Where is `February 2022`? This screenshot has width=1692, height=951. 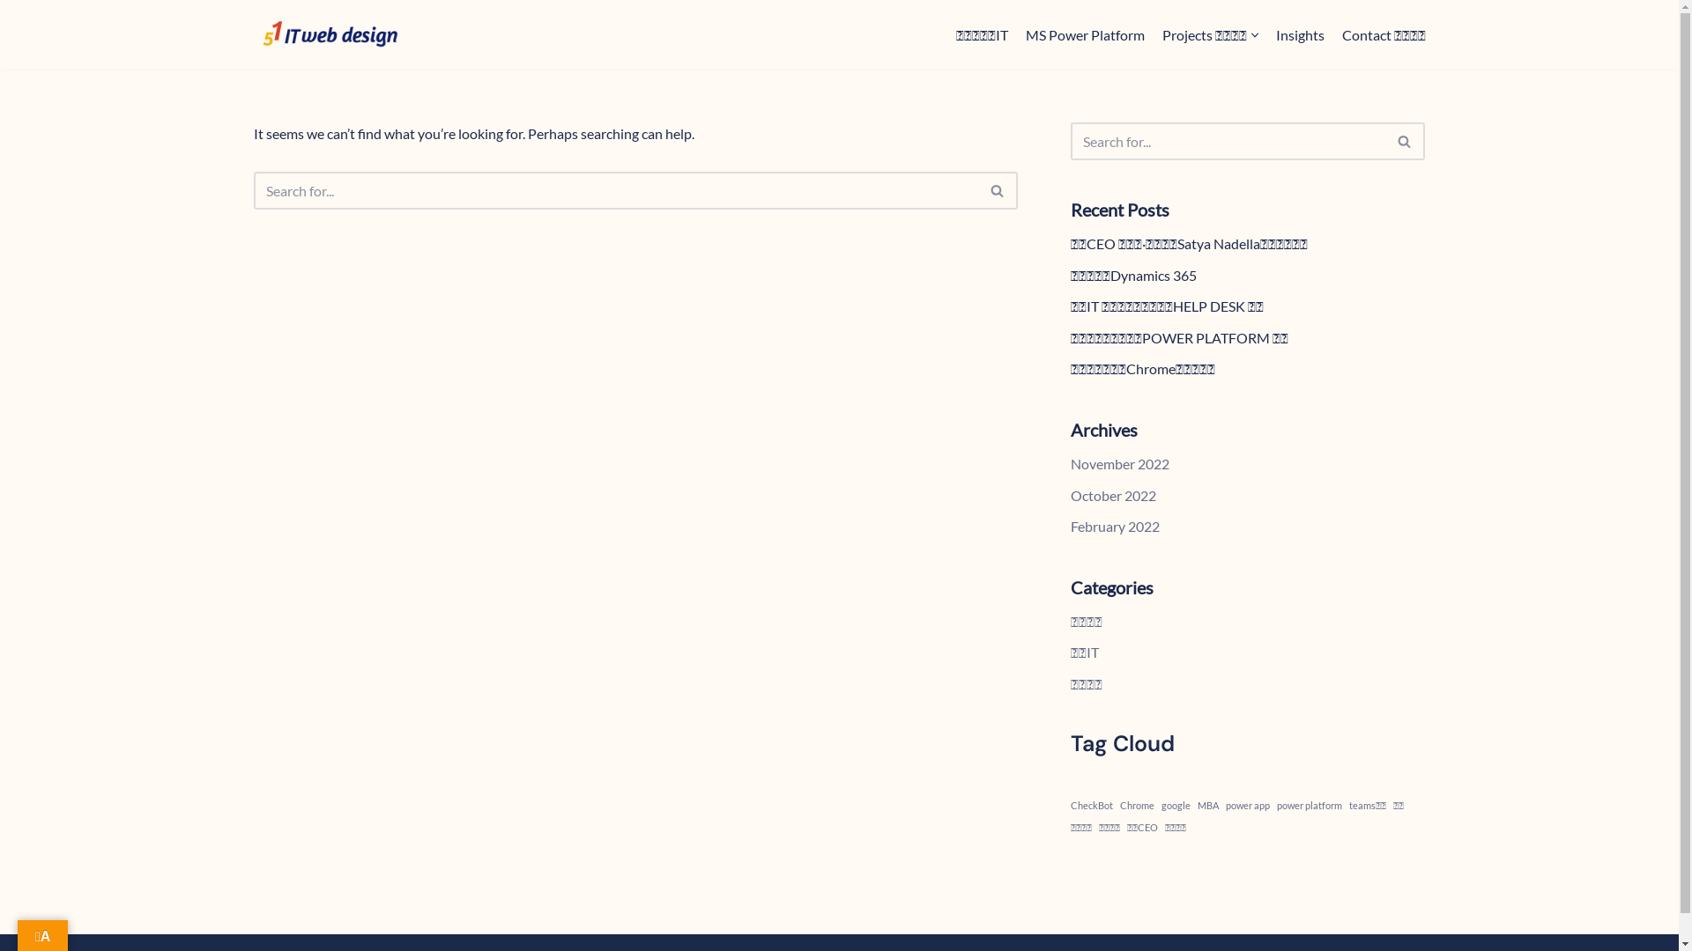 February 2022 is located at coordinates (1116, 527).